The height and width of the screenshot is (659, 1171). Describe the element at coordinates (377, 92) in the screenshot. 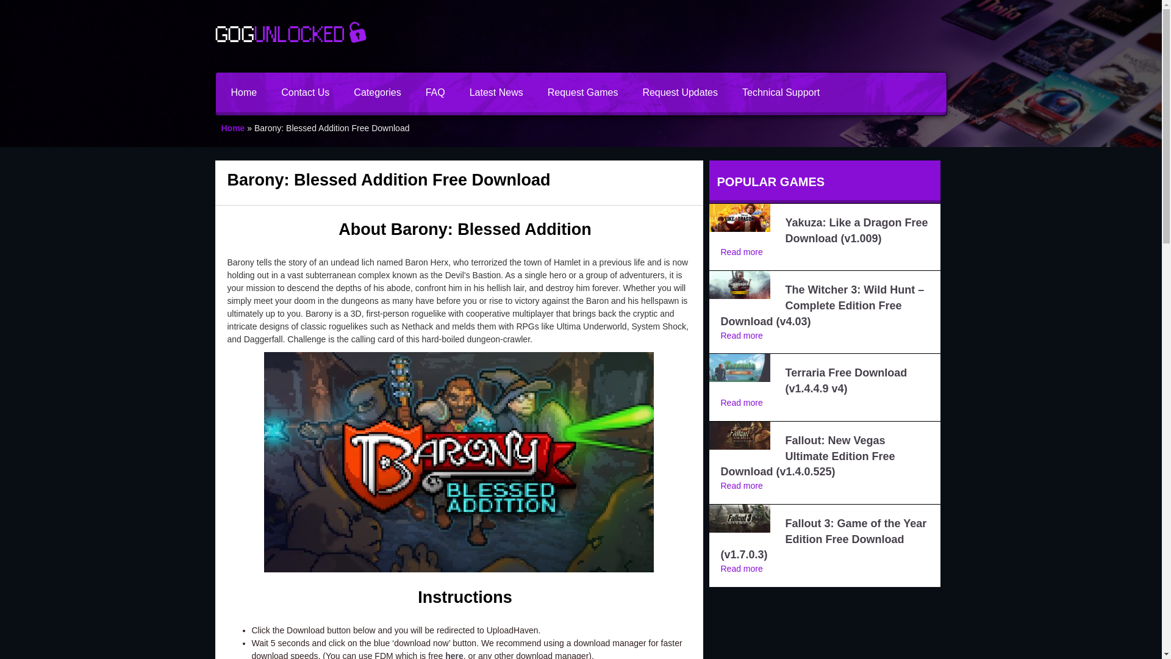

I see `Categories` at that location.